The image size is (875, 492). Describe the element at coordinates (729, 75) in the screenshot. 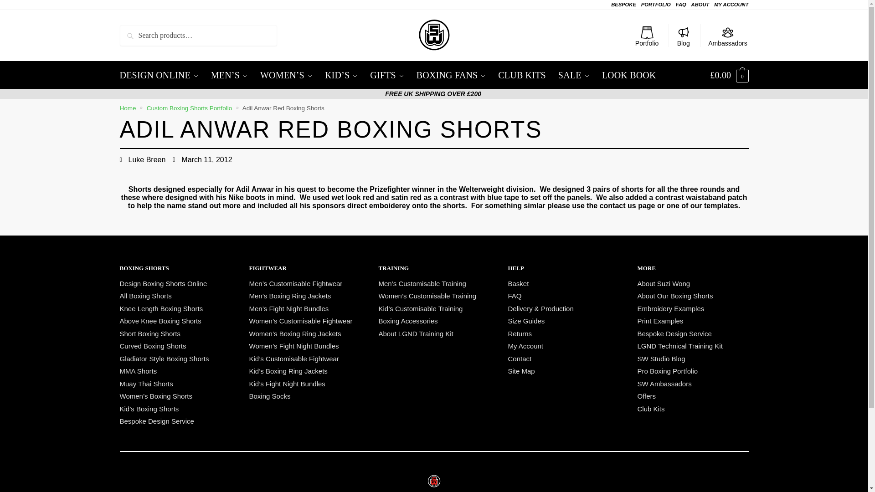

I see `View your shopping cart` at that location.